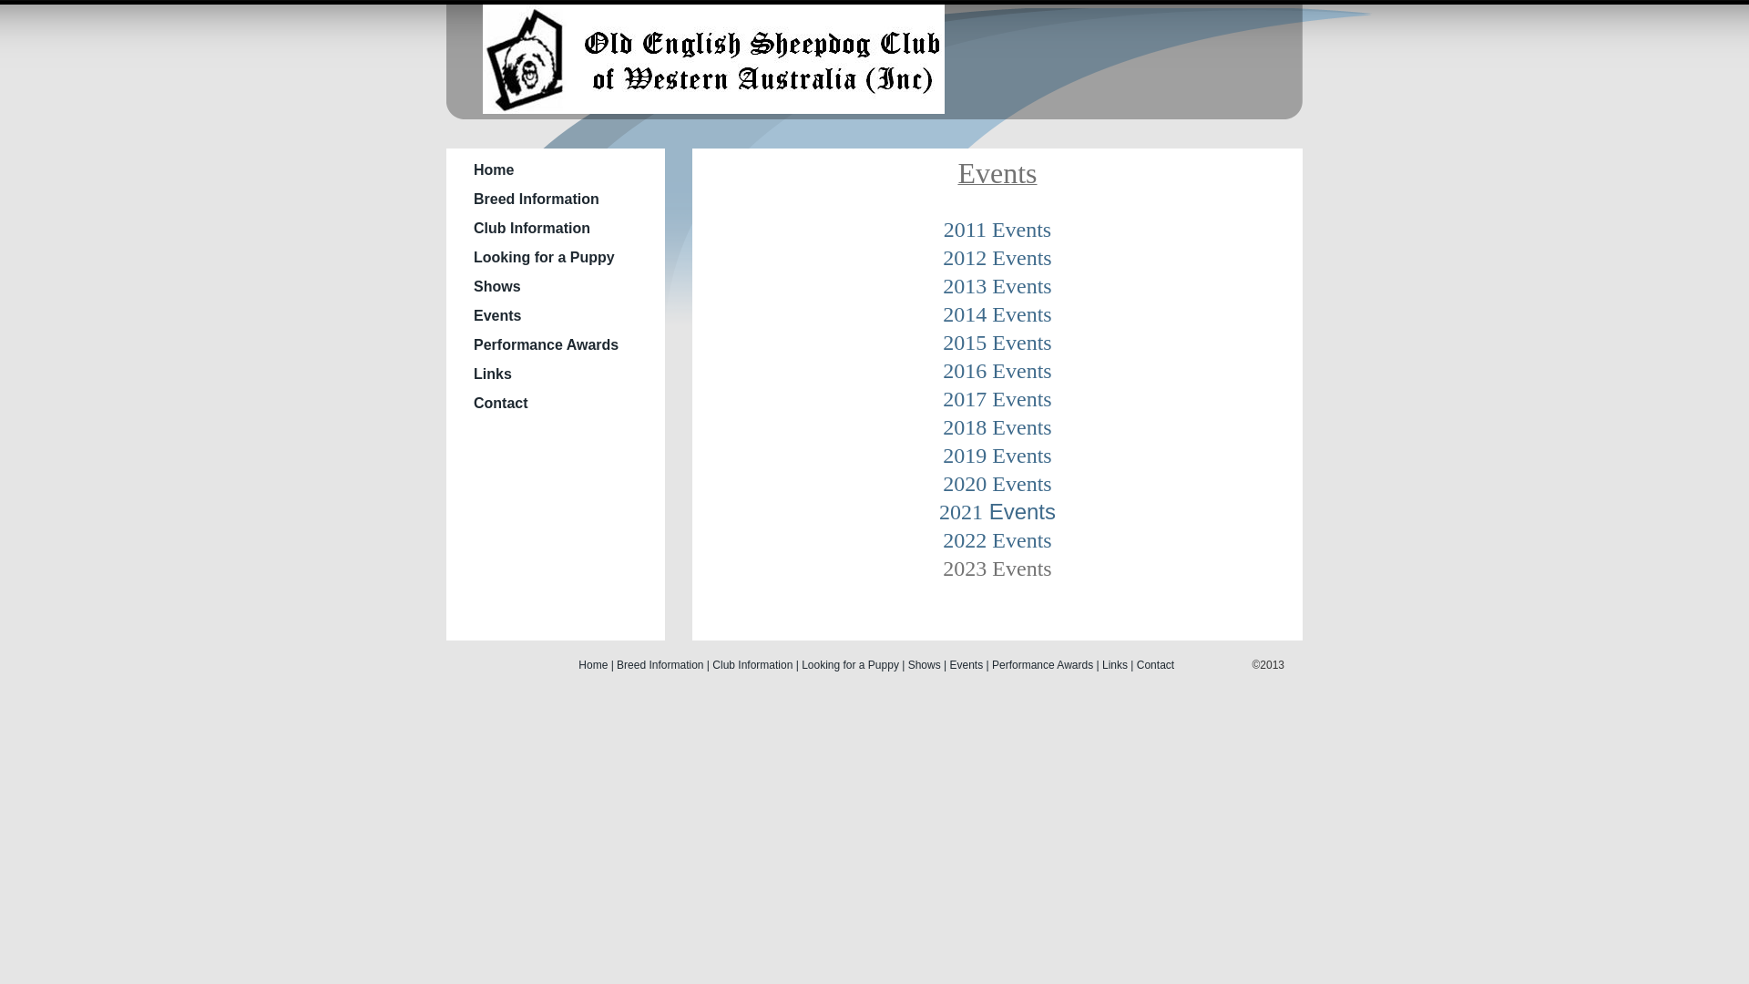 The width and height of the screenshot is (1749, 984). Describe the element at coordinates (851, 665) in the screenshot. I see `Looking for a Puppy` at that location.